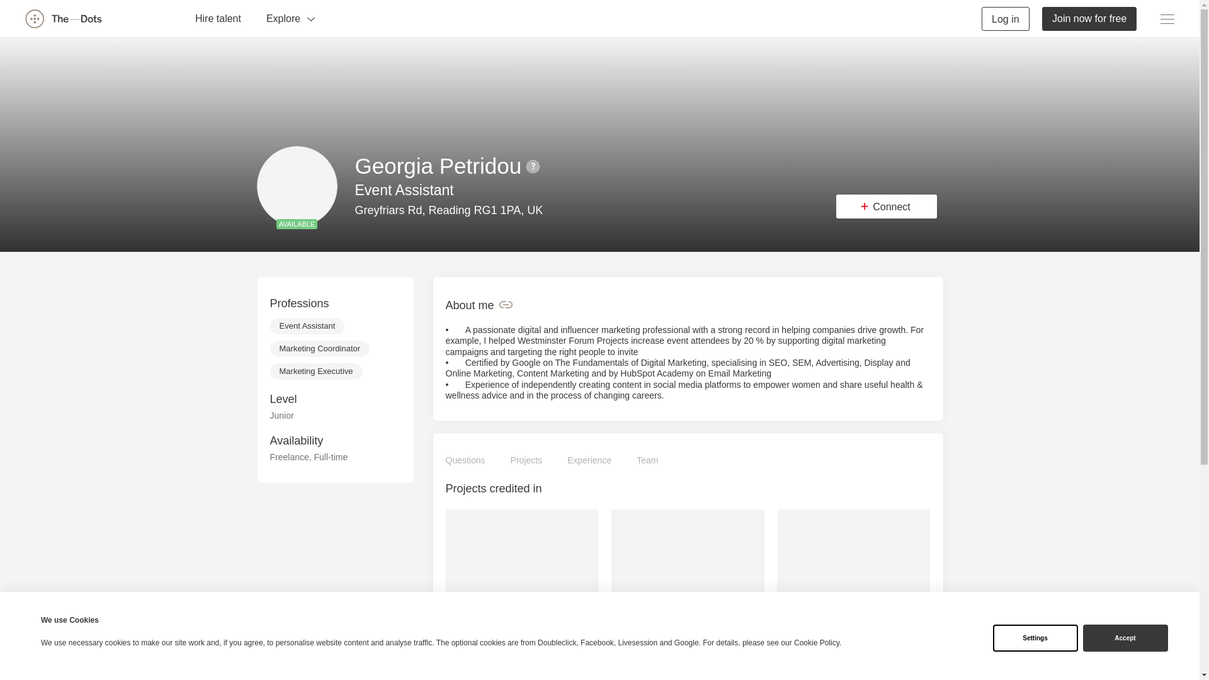 Image resolution: width=1209 pixels, height=680 pixels. Describe the element at coordinates (1089, 18) in the screenshot. I see `Join now for free` at that location.